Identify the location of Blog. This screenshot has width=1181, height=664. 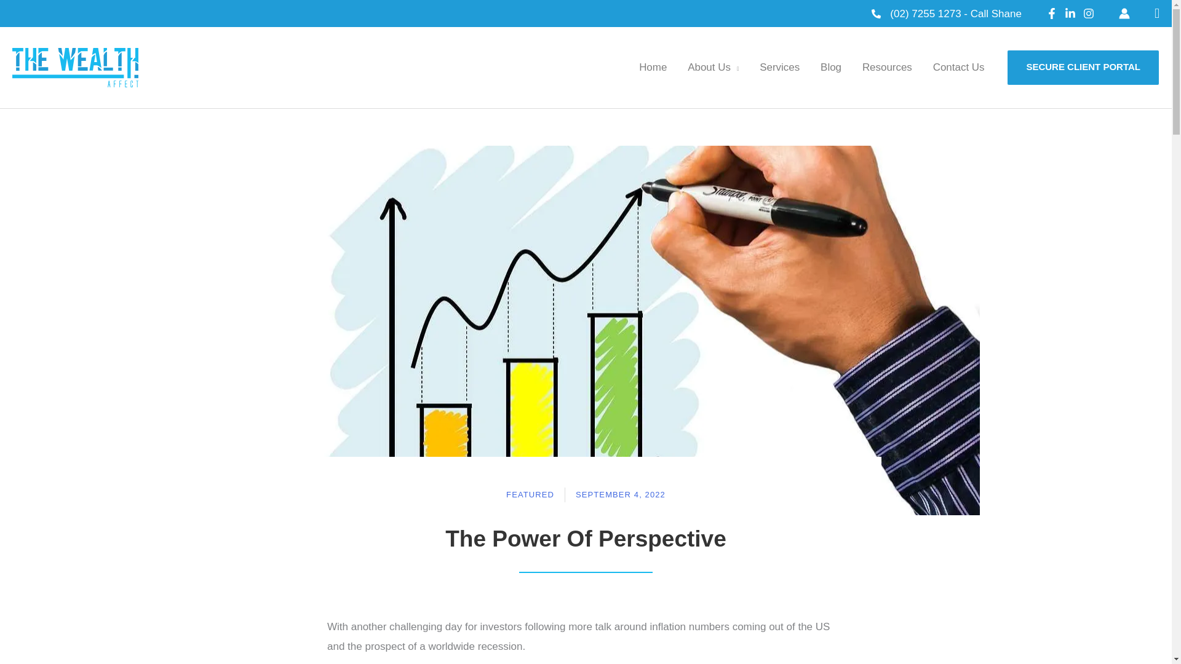
(830, 67).